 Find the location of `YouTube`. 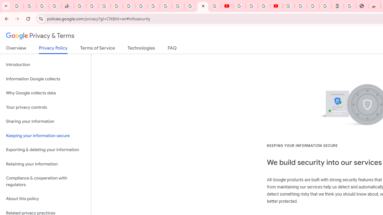

YouTube is located at coordinates (166, 6).